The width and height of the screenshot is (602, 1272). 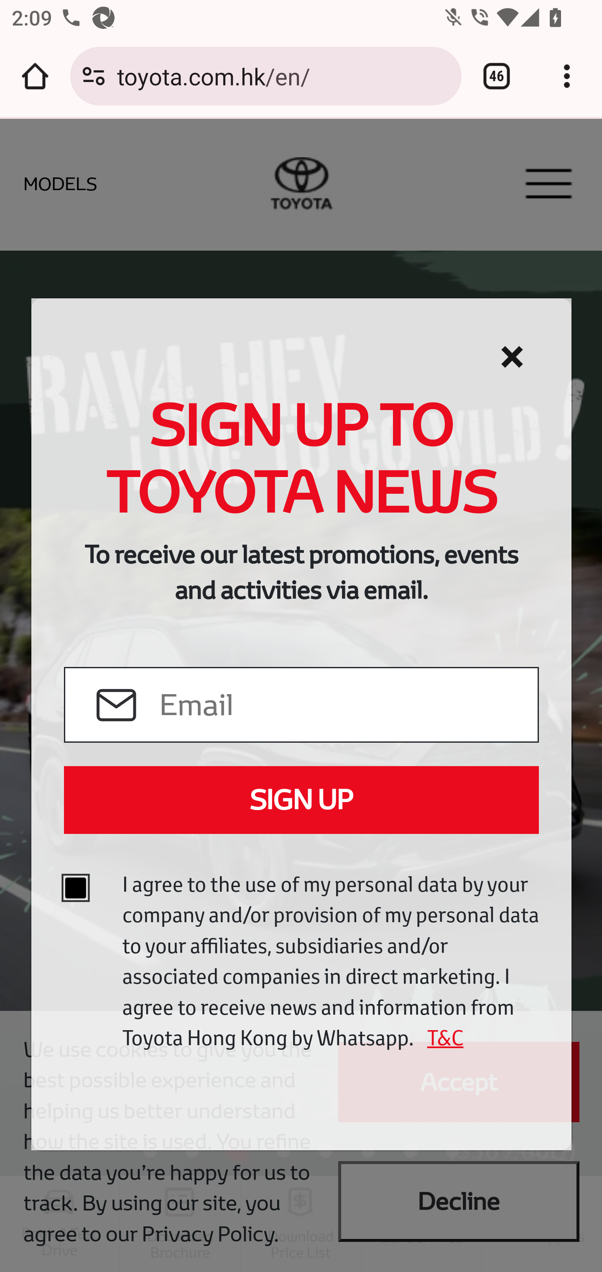 What do you see at coordinates (35, 76) in the screenshot?
I see `Open the home page` at bounding box center [35, 76].